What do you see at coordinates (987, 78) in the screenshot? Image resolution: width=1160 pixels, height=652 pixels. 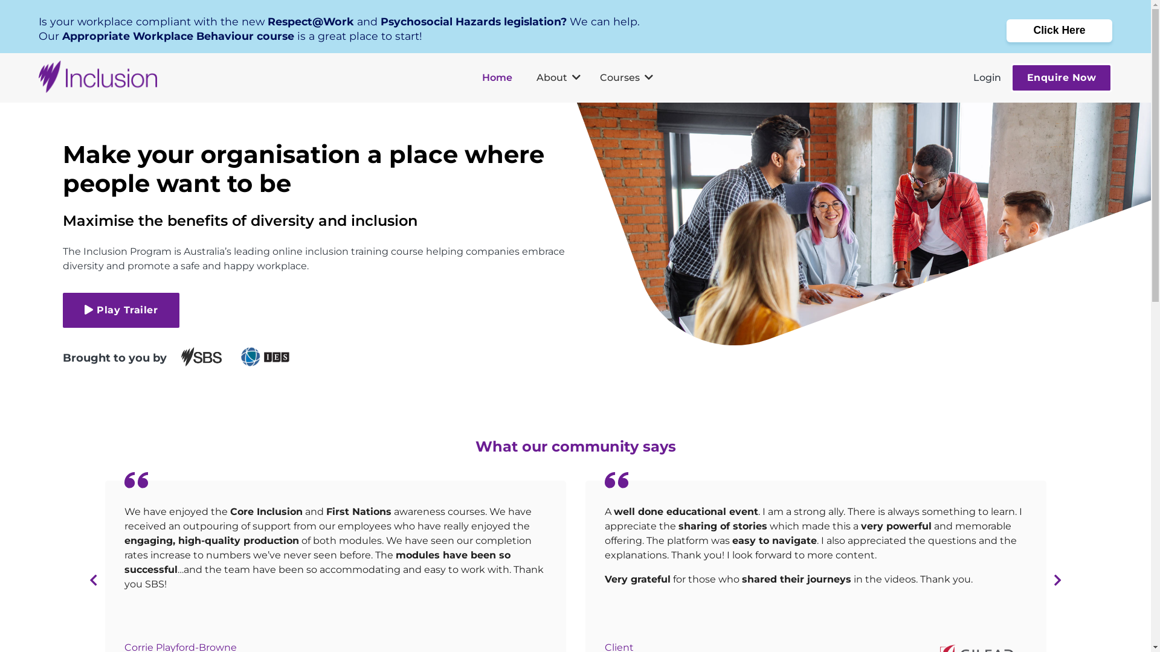 I see `Login` at bounding box center [987, 78].